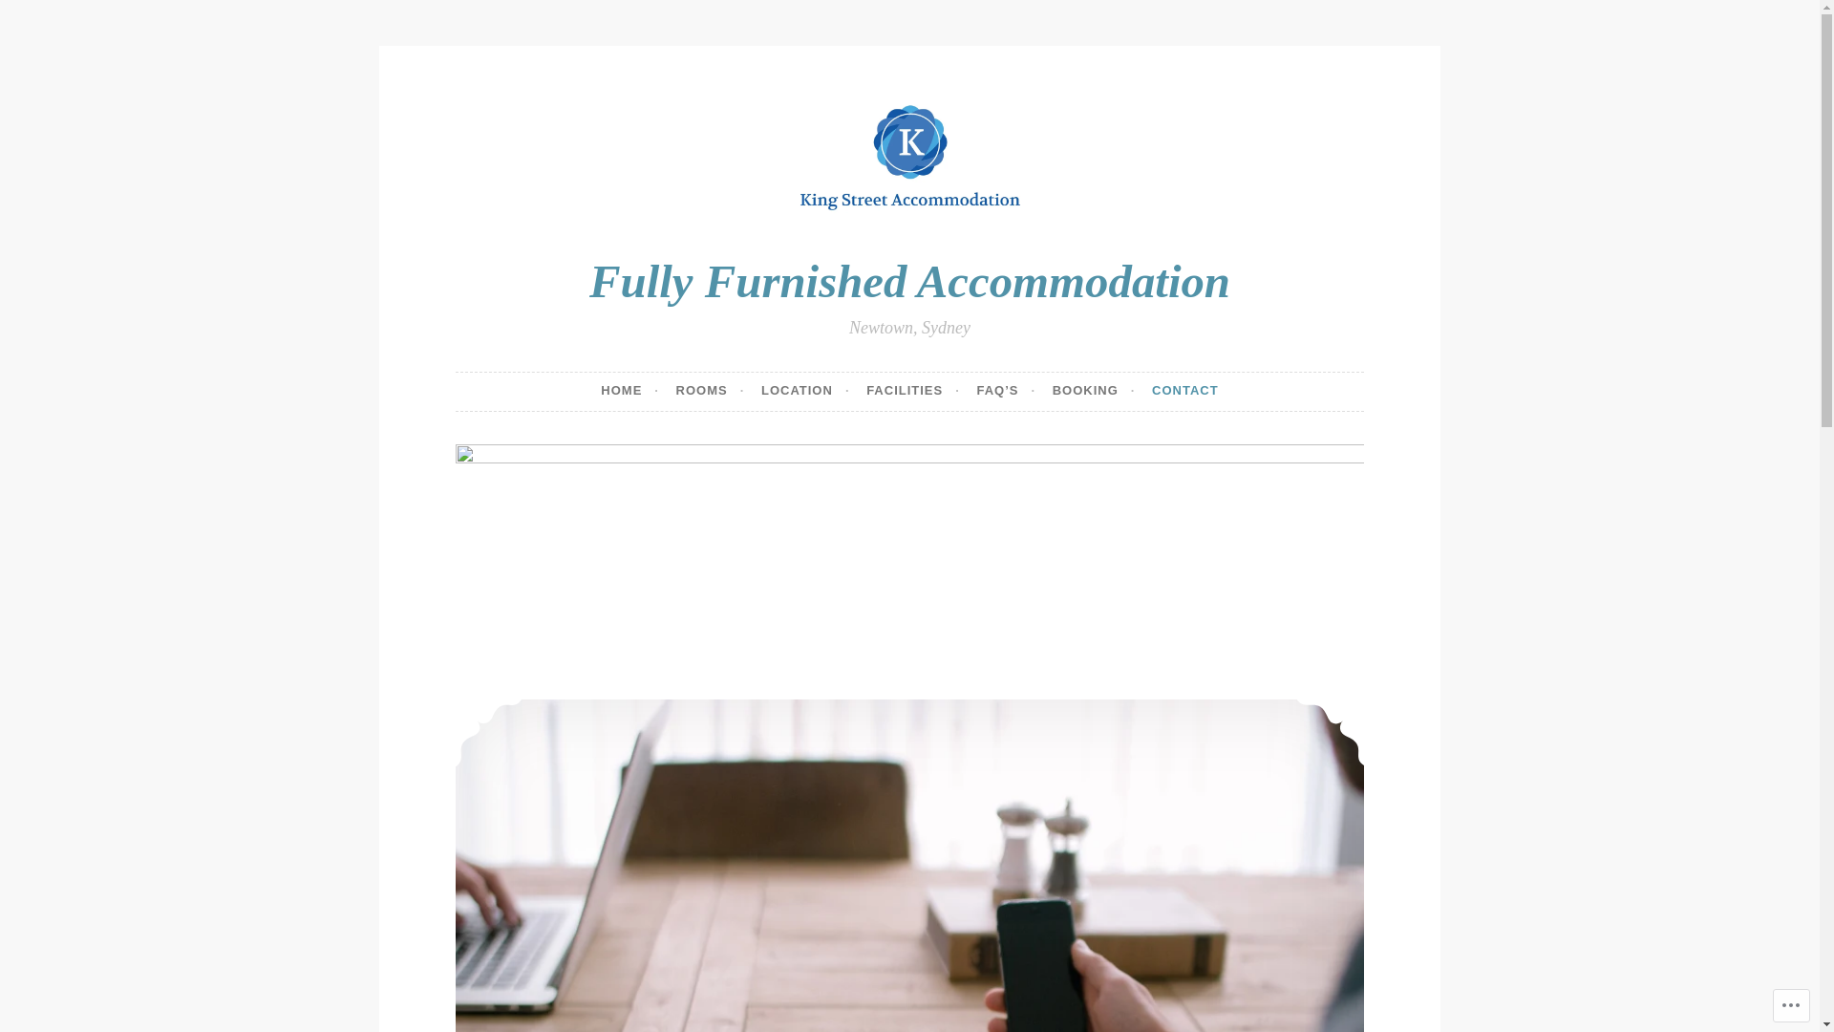  I want to click on FACILITIES, so click(913, 392).